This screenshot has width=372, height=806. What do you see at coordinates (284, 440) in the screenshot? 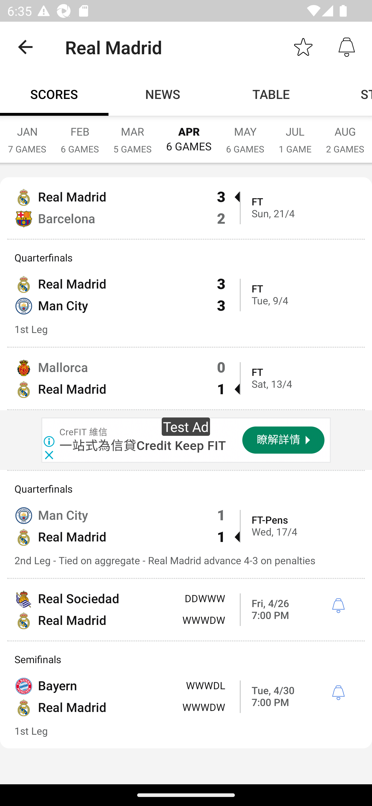
I see `瞭解詳情` at bounding box center [284, 440].